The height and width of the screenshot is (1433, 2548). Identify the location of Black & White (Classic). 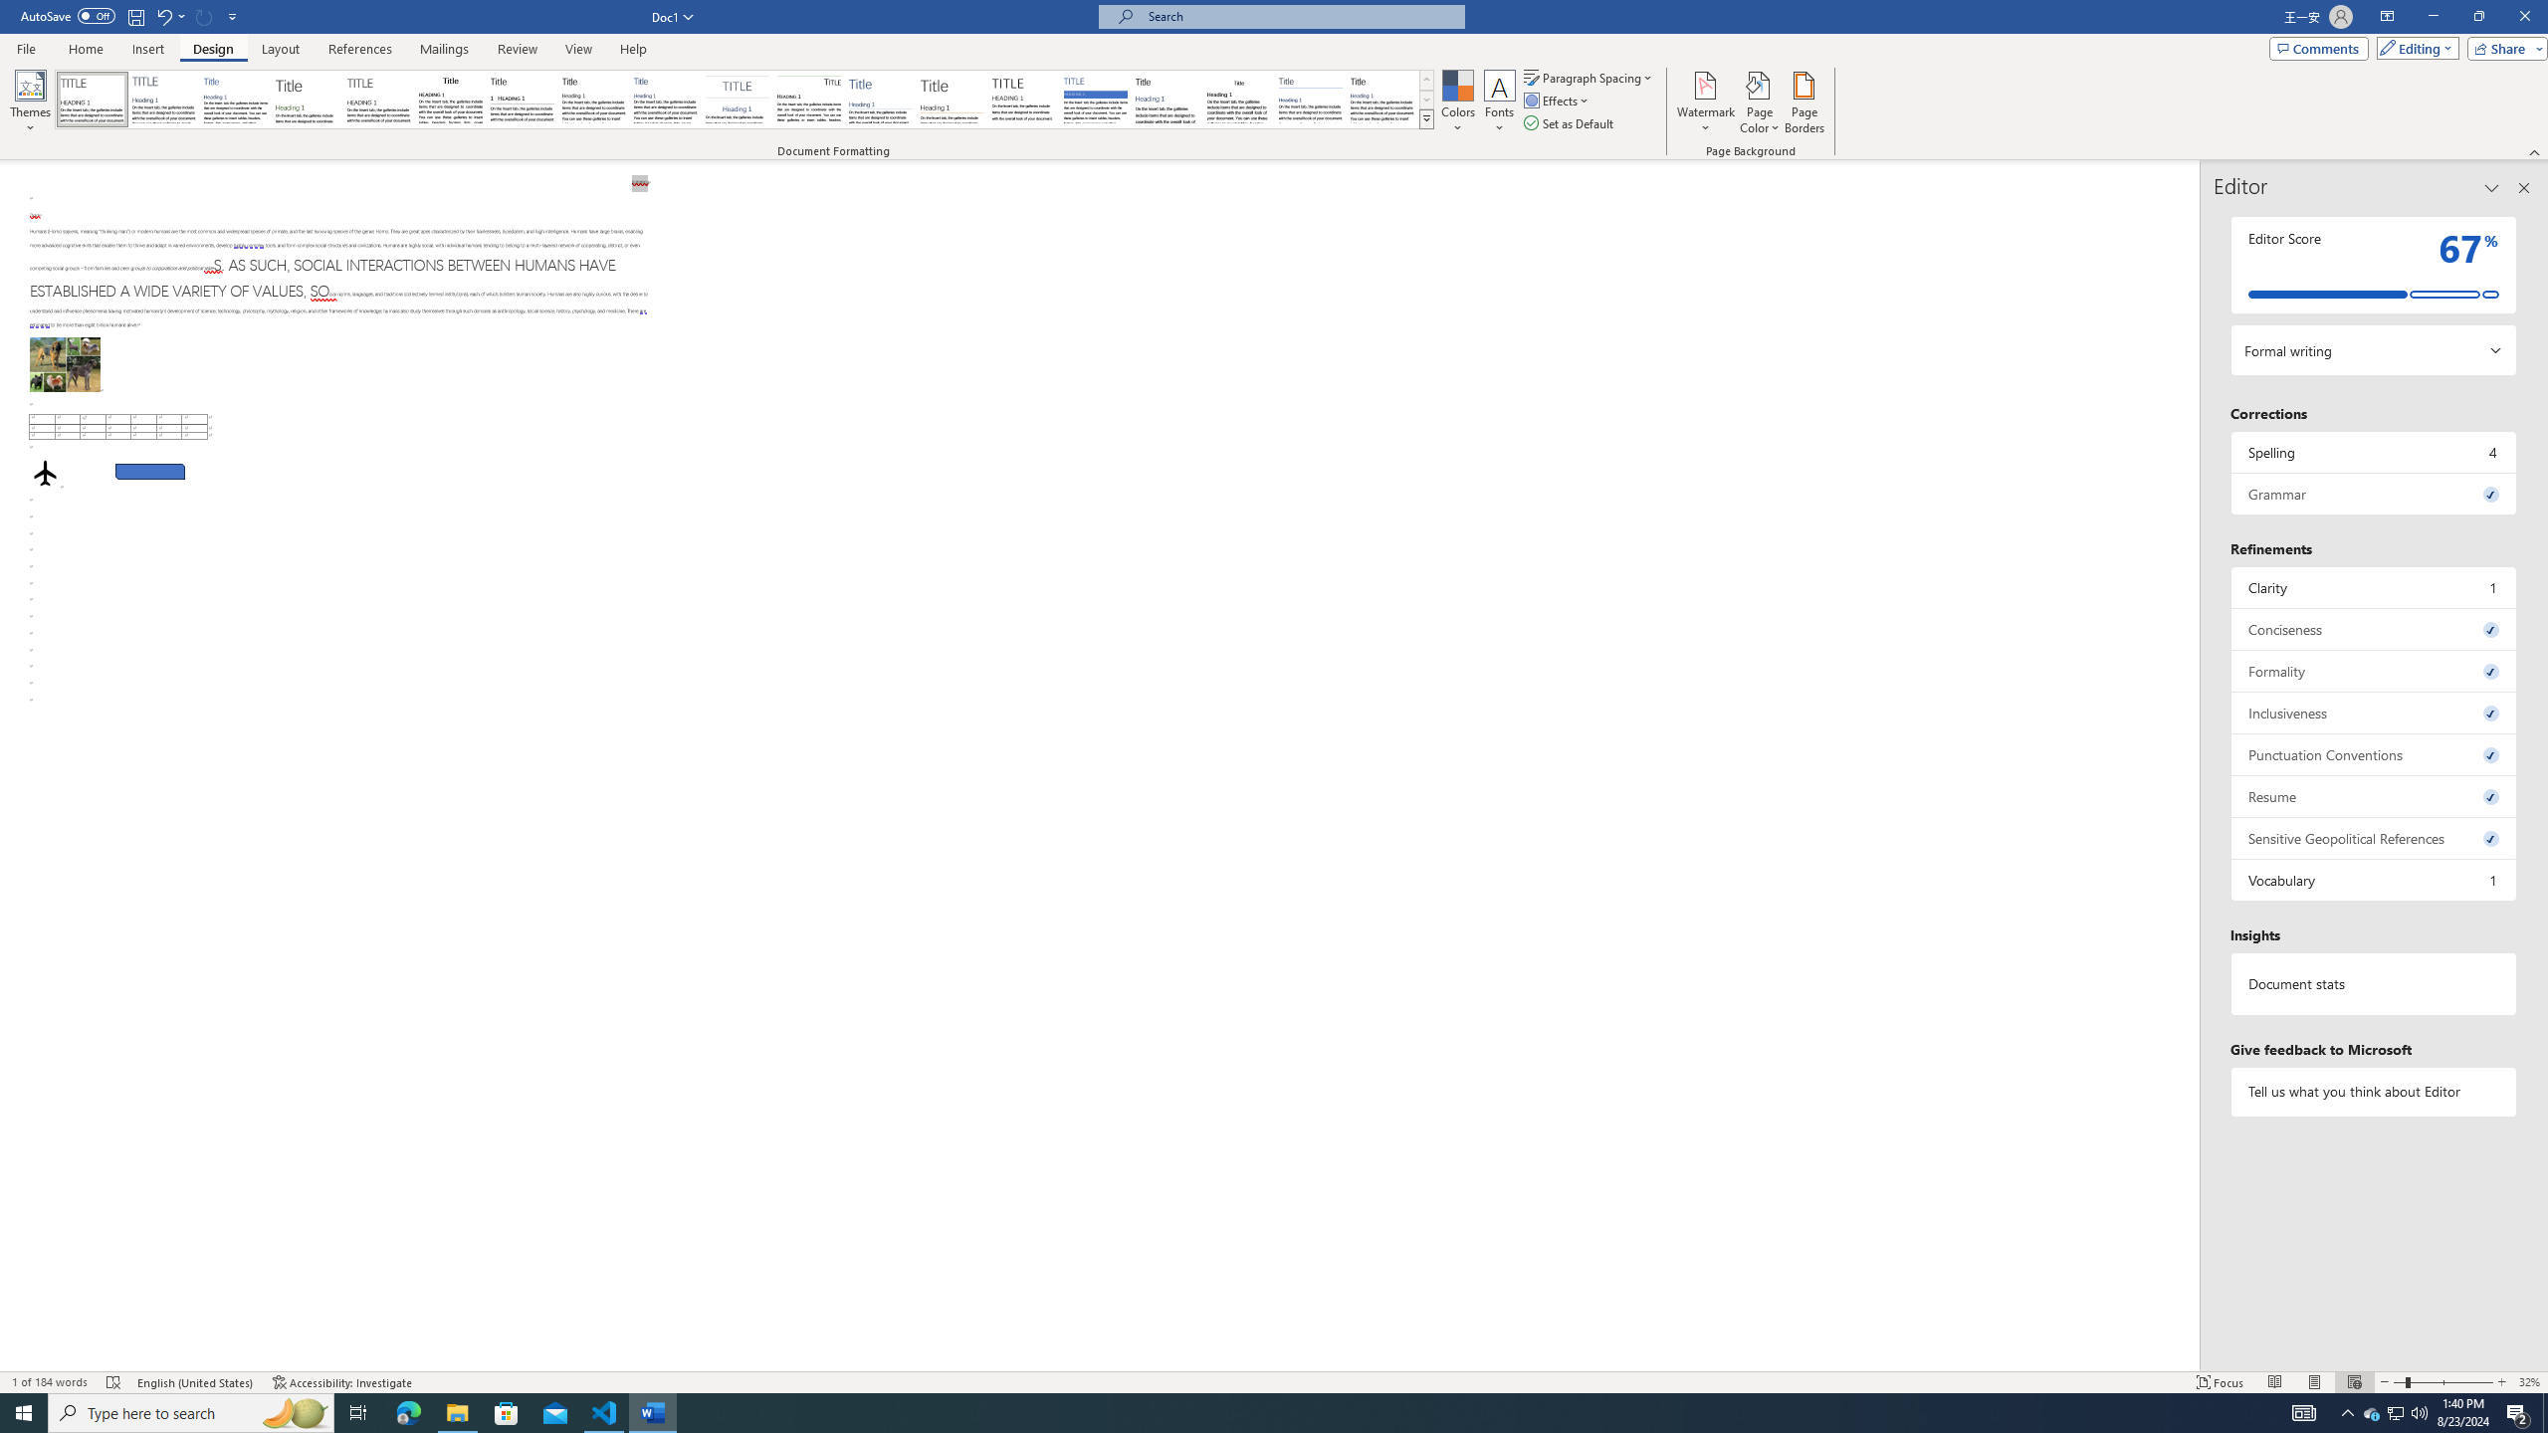
(450, 100).